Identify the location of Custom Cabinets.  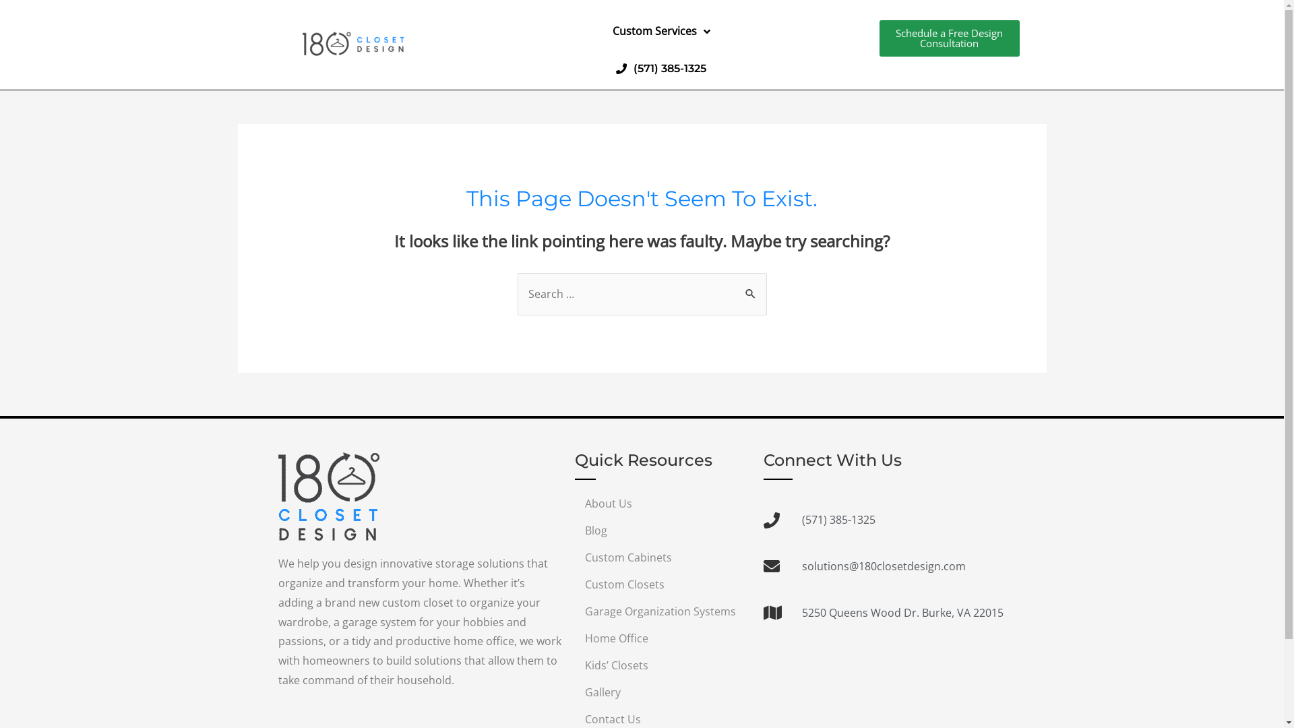
(662, 557).